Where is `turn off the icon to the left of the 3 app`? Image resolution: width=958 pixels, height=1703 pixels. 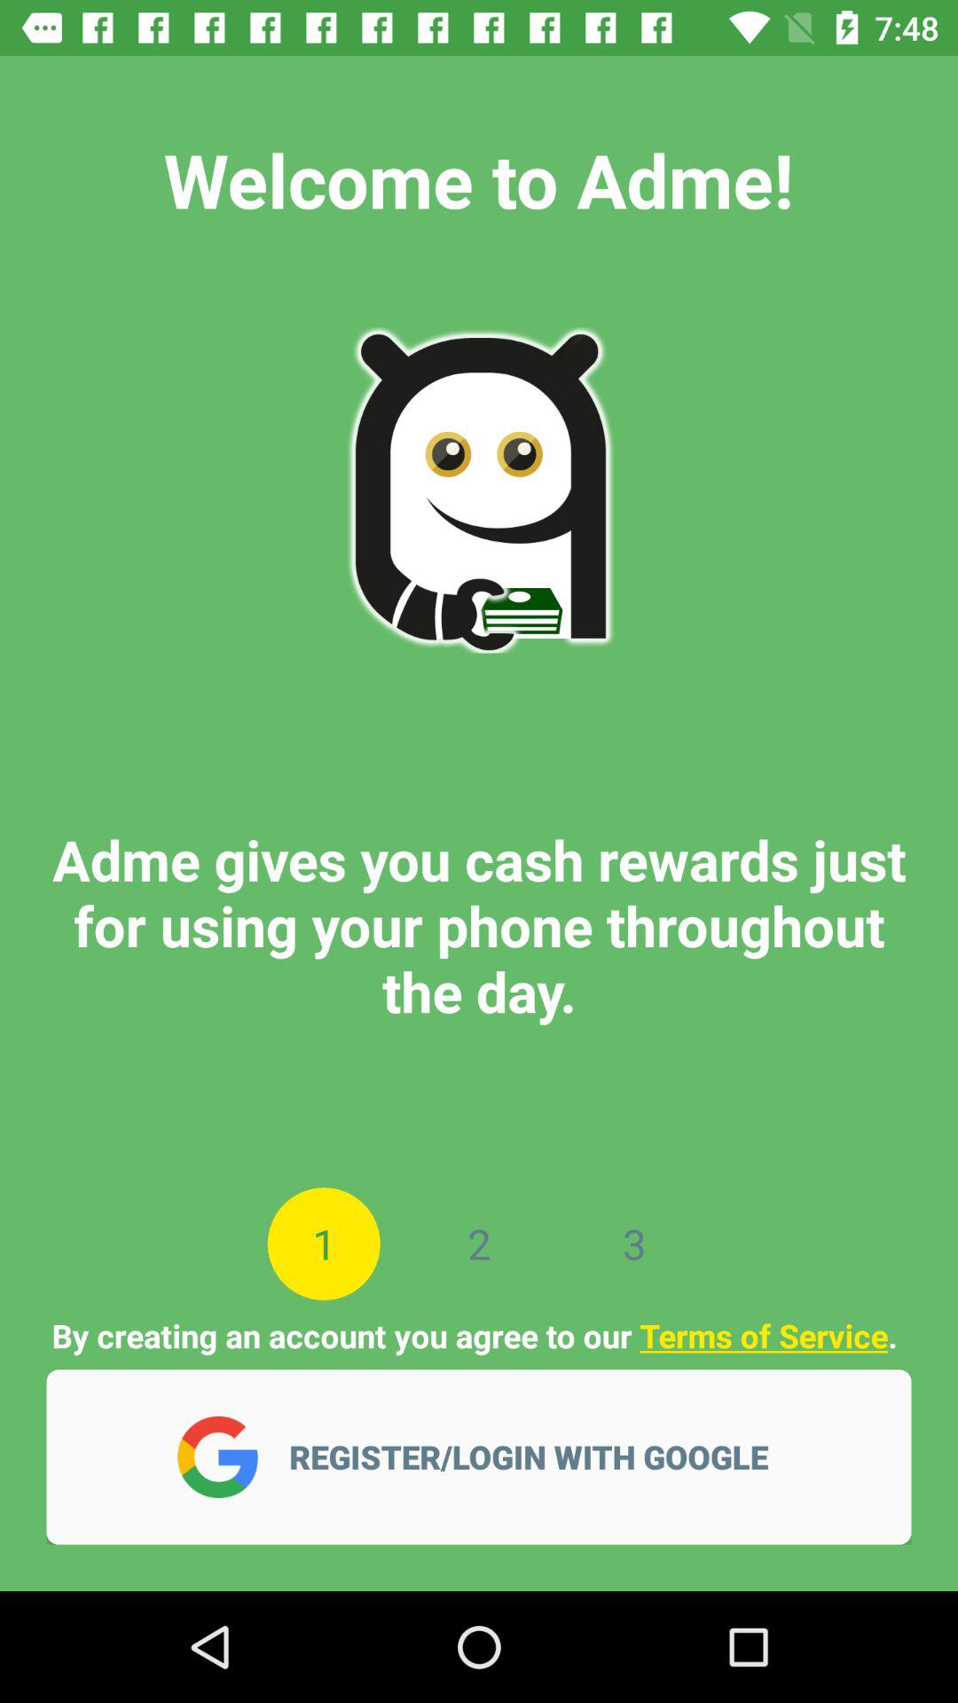
turn off the icon to the left of the 3 app is located at coordinates (479, 1244).